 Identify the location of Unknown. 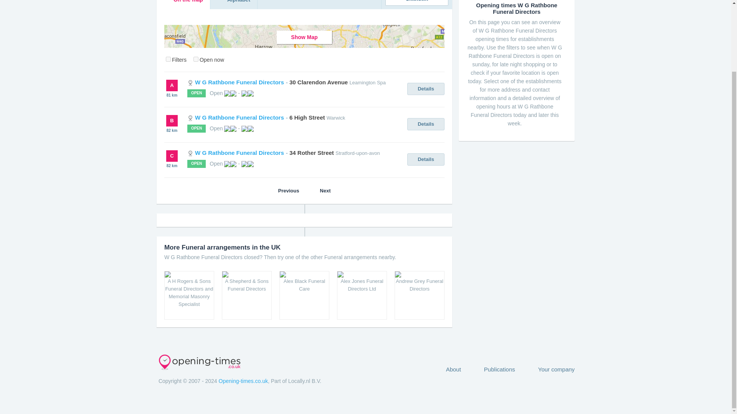
(417, 3).